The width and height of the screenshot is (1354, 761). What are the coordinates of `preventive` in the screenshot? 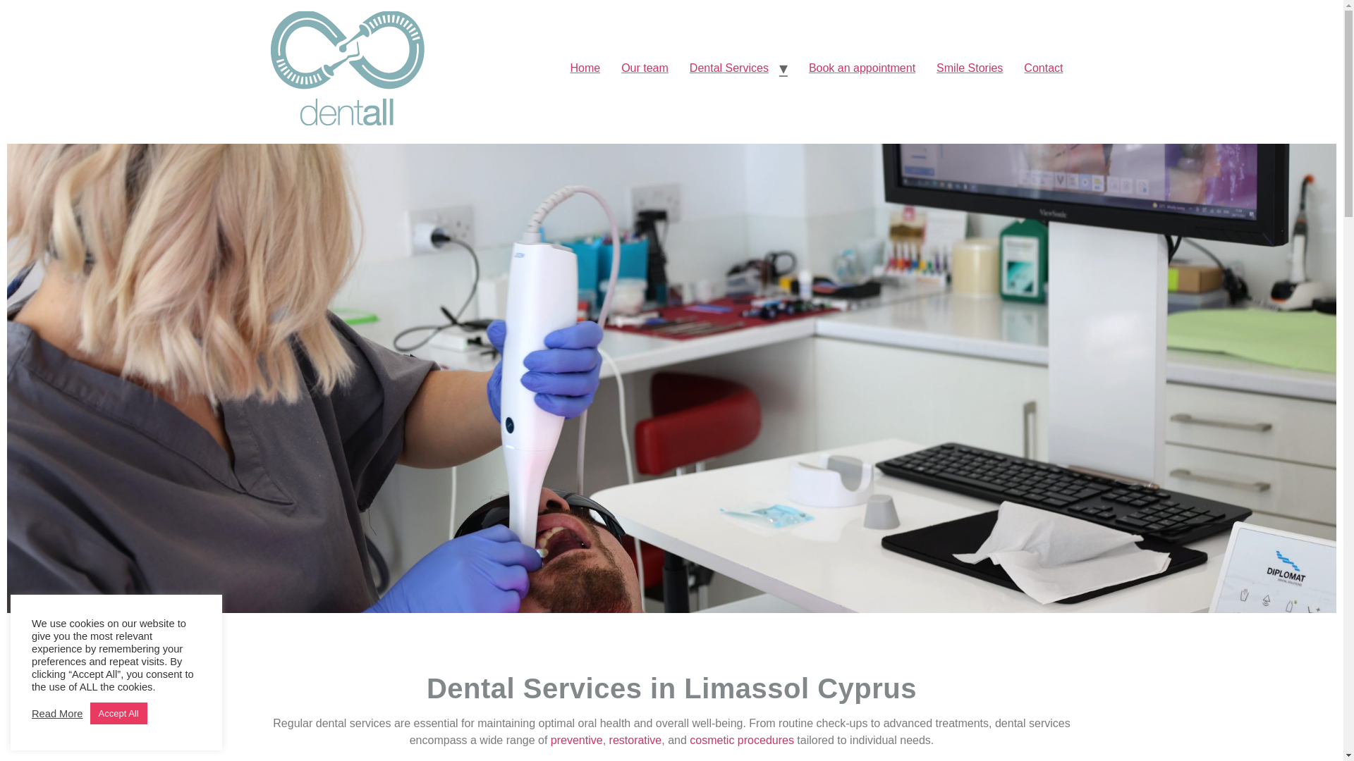 It's located at (577, 740).